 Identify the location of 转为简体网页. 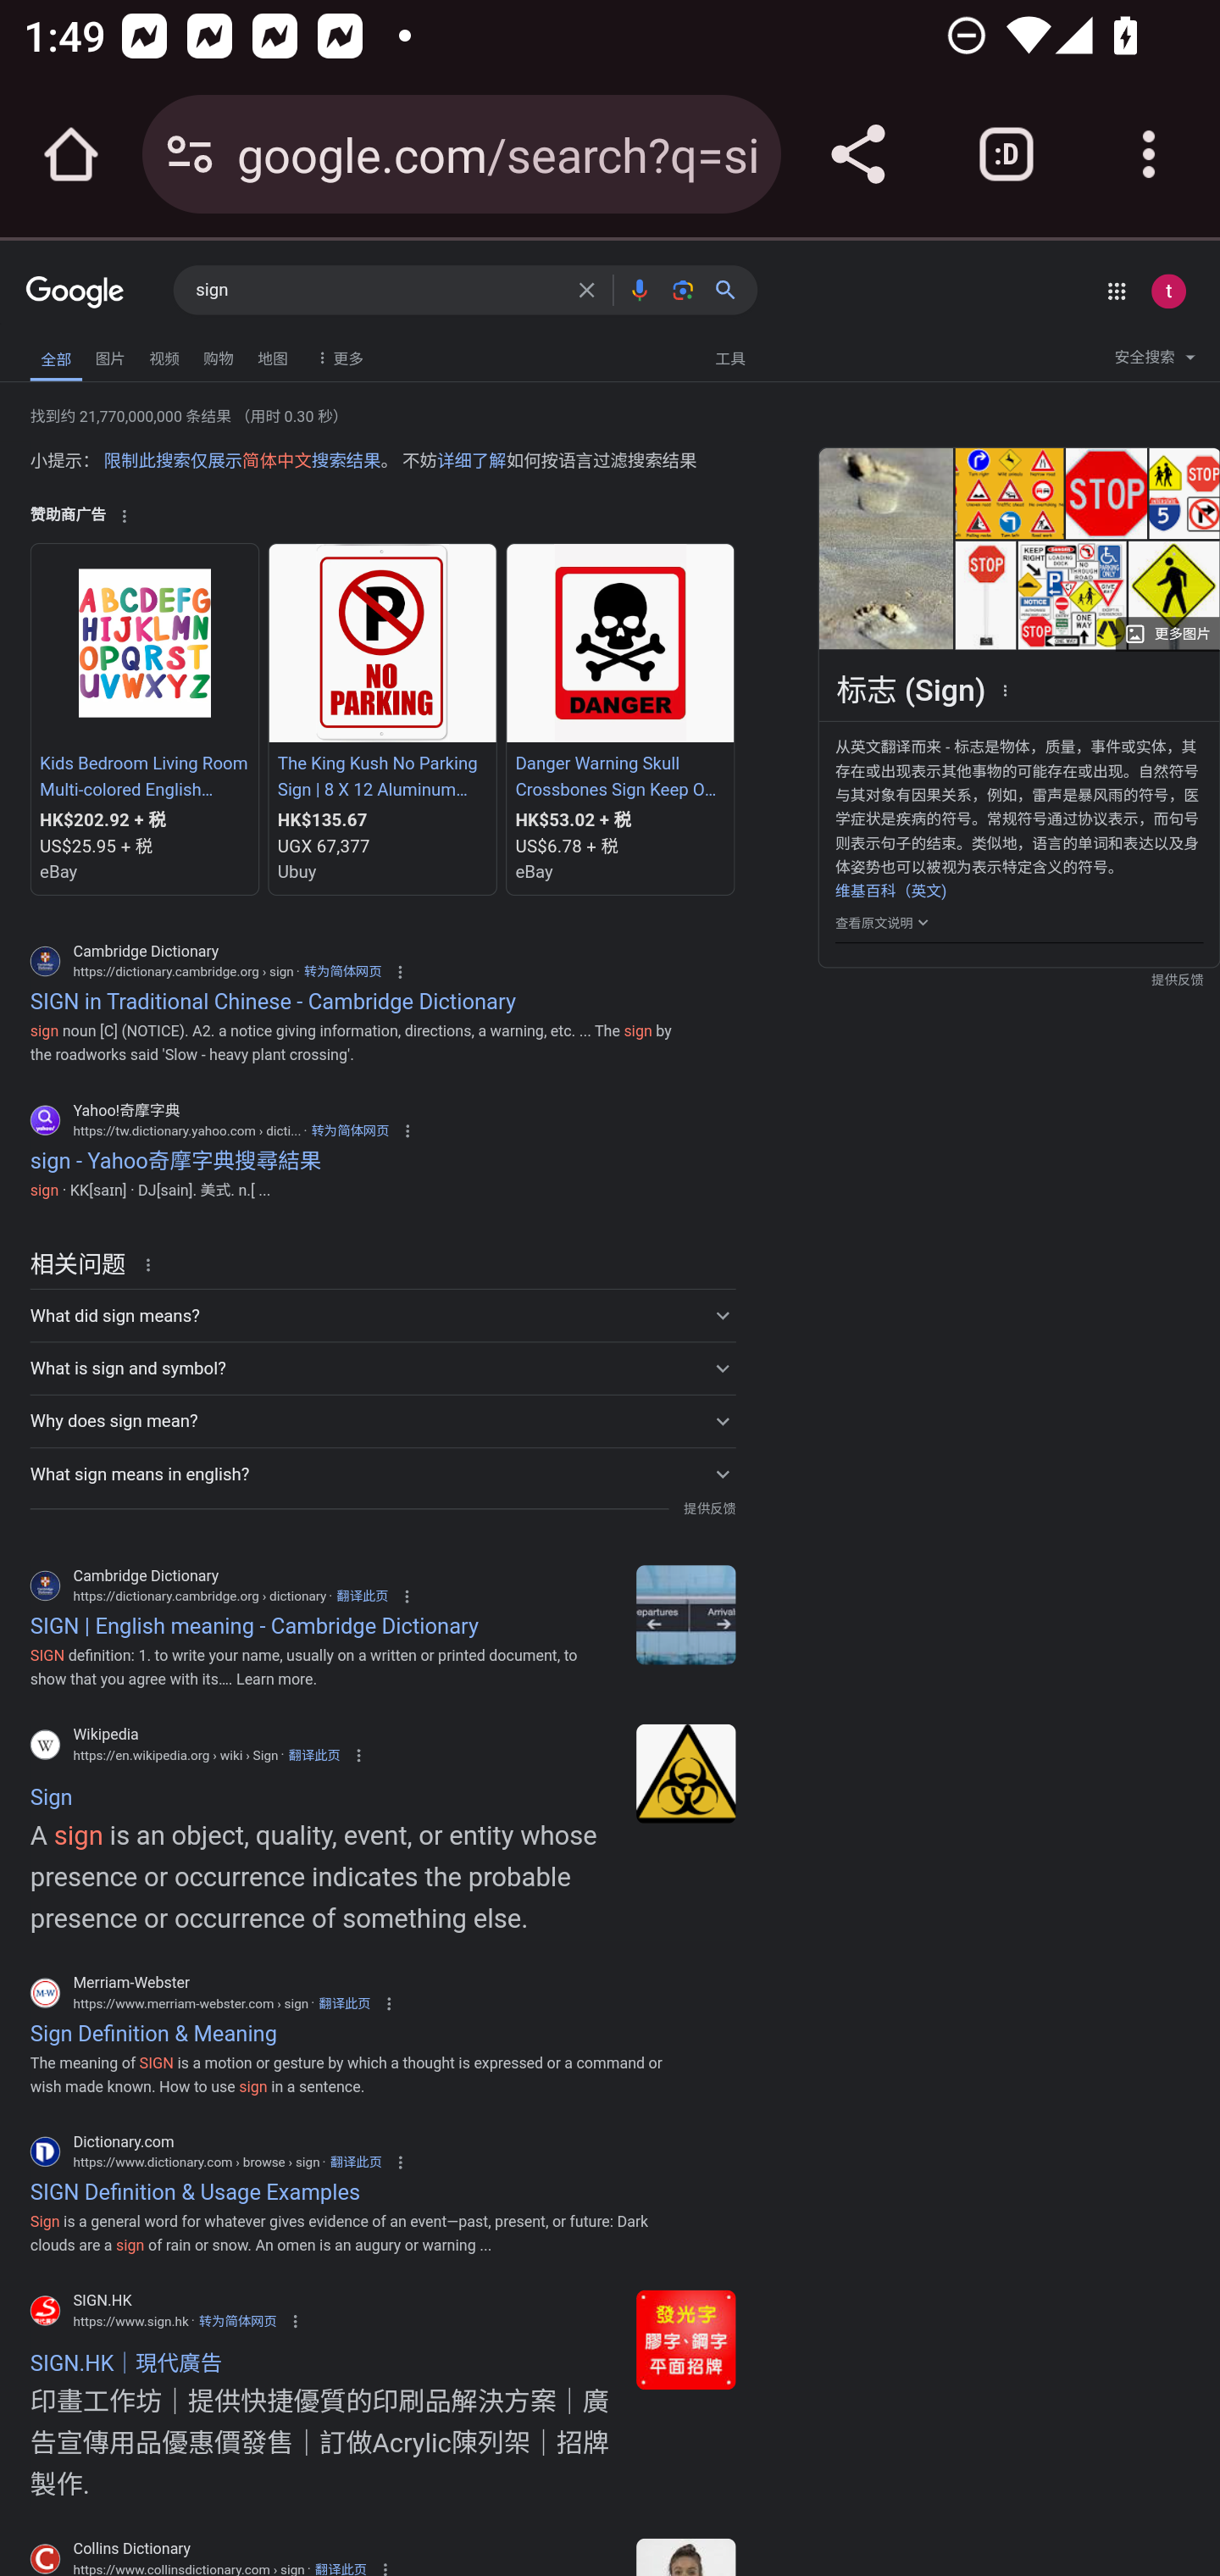
(342, 972).